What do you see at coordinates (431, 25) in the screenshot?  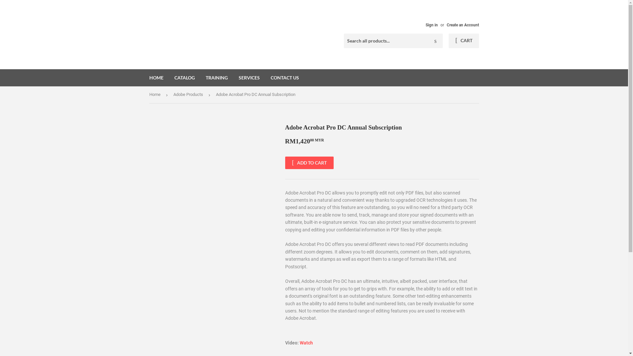 I see `Sign in` at bounding box center [431, 25].